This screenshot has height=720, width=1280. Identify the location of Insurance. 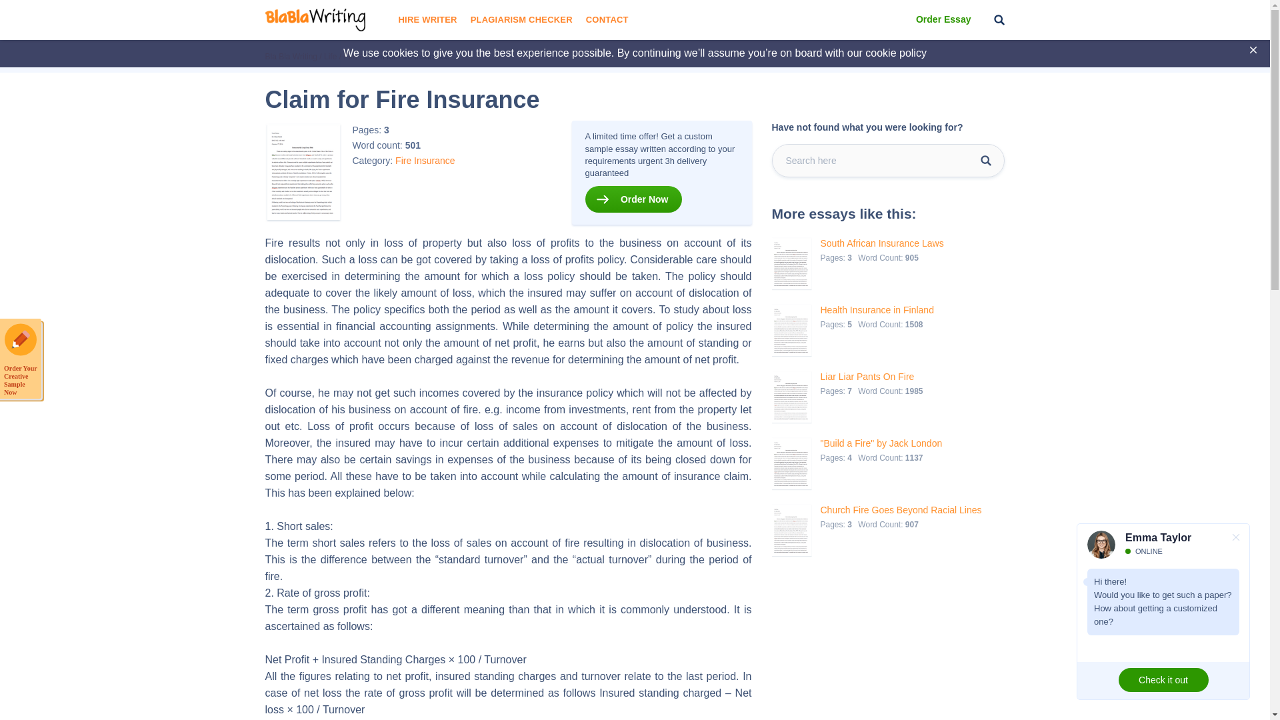
(433, 160).